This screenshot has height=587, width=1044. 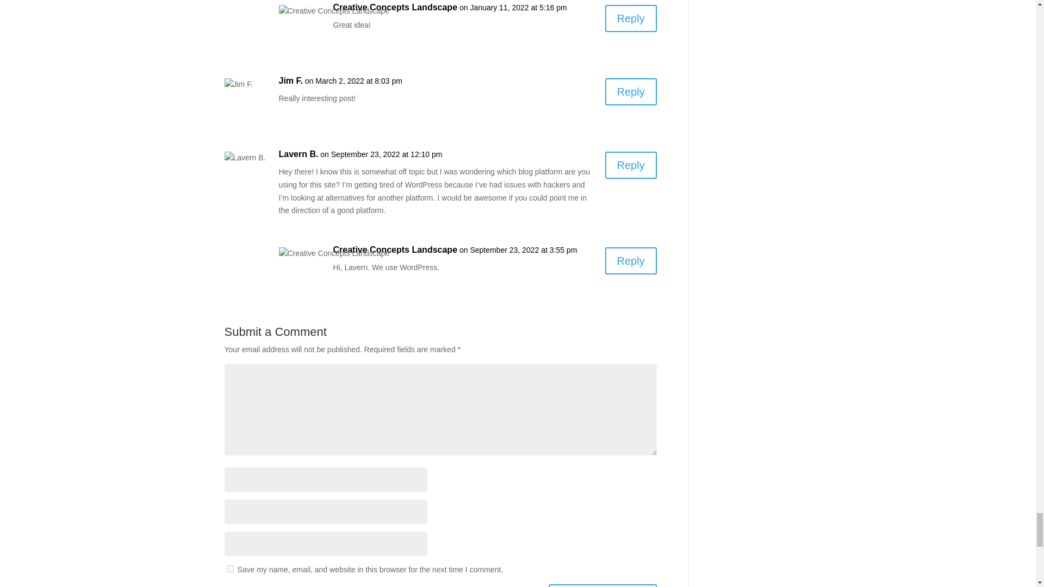 What do you see at coordinates (229, 569) in the screenshot?
I see `yes` at bounding box center [229, 569].